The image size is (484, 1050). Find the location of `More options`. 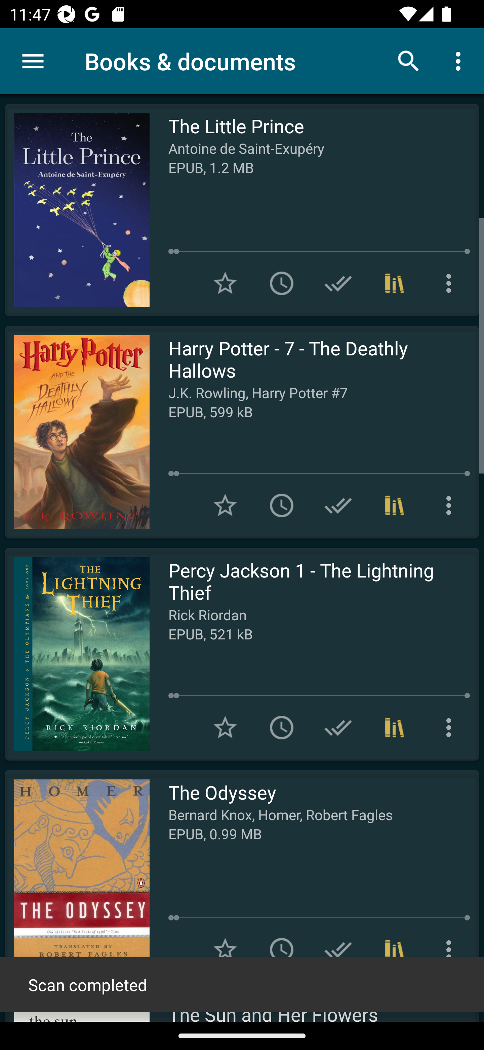

More options is located at coordinates (451, 728).